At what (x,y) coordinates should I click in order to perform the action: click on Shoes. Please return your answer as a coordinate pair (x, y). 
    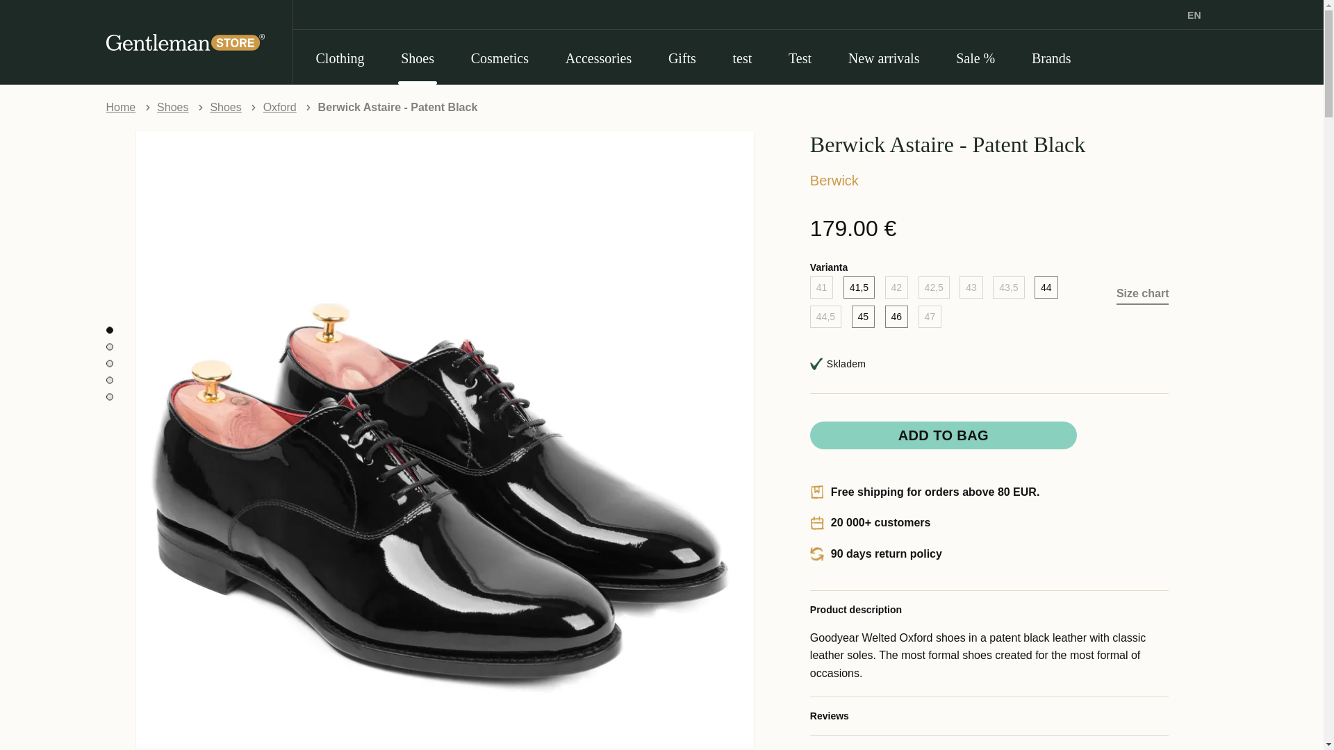
    Looking at the image, I should click on (225, 107).